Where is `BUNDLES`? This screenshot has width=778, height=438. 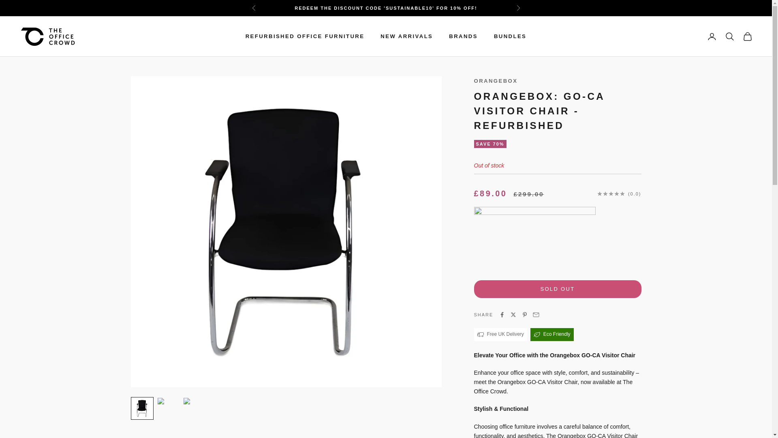 BUNDLES is located at coordinates (510, 36).